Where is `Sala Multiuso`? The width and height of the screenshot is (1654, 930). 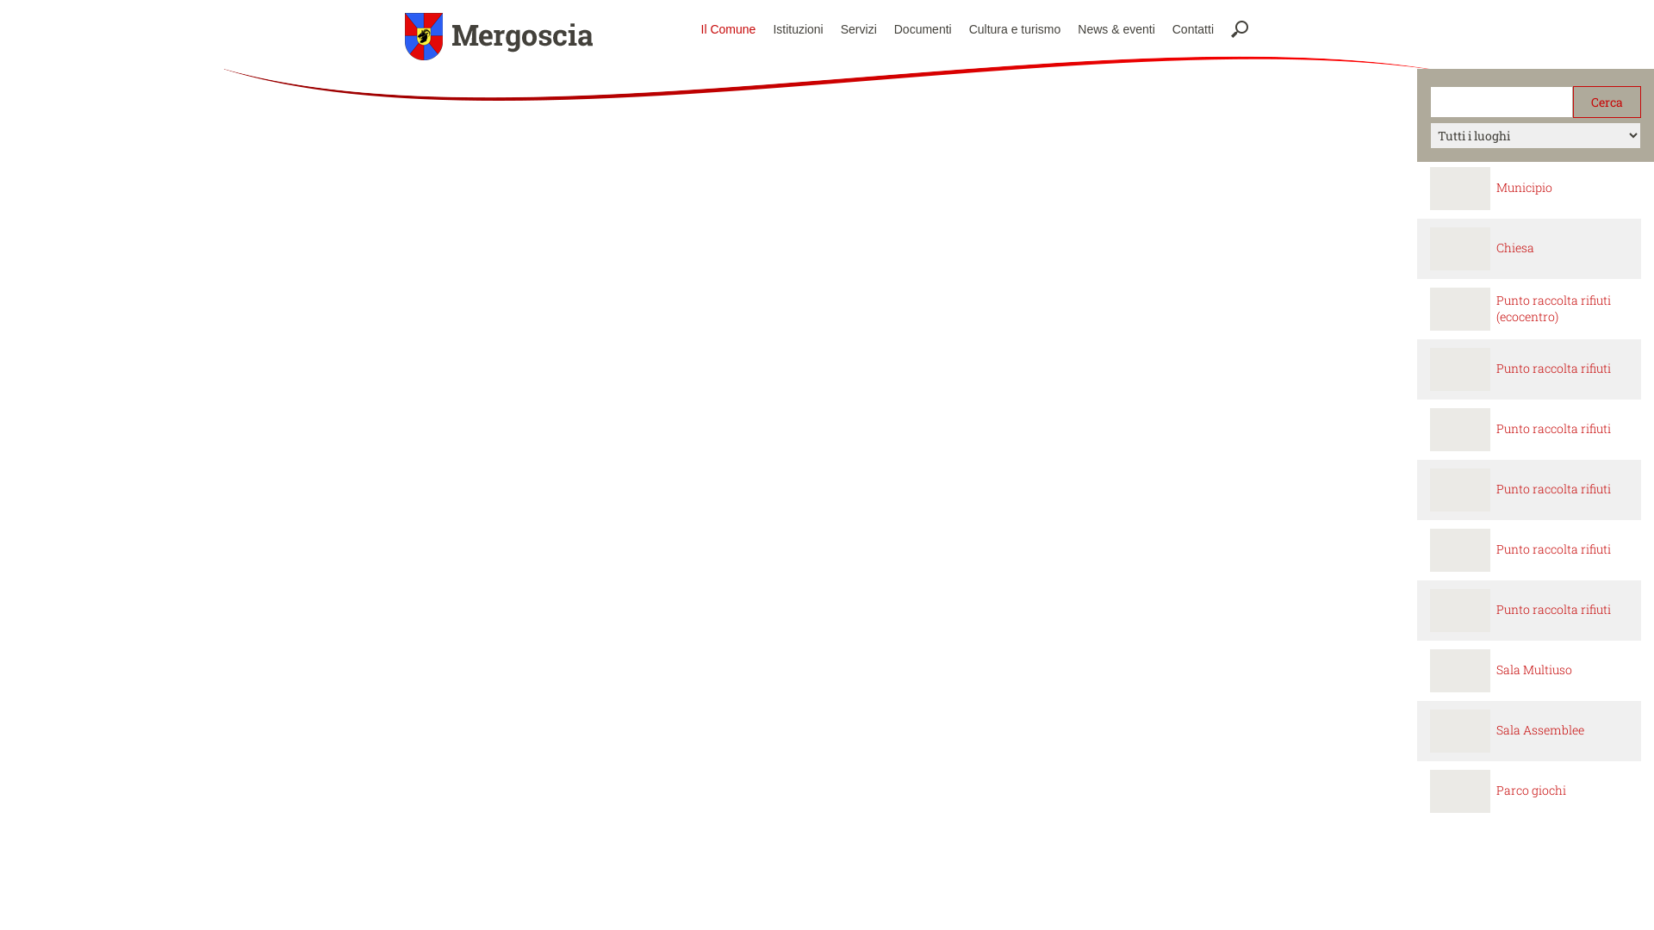
Sala Multiuso is located at coordinates (1534, 670).